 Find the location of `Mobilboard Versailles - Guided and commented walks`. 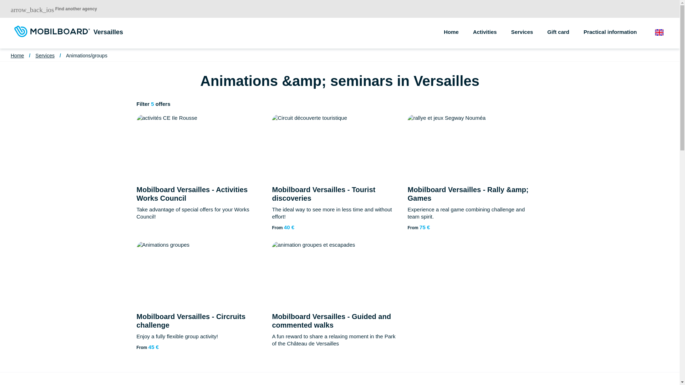

Mobilboard Versailles - Guided and commented walks is located at coordinates (331, 321).